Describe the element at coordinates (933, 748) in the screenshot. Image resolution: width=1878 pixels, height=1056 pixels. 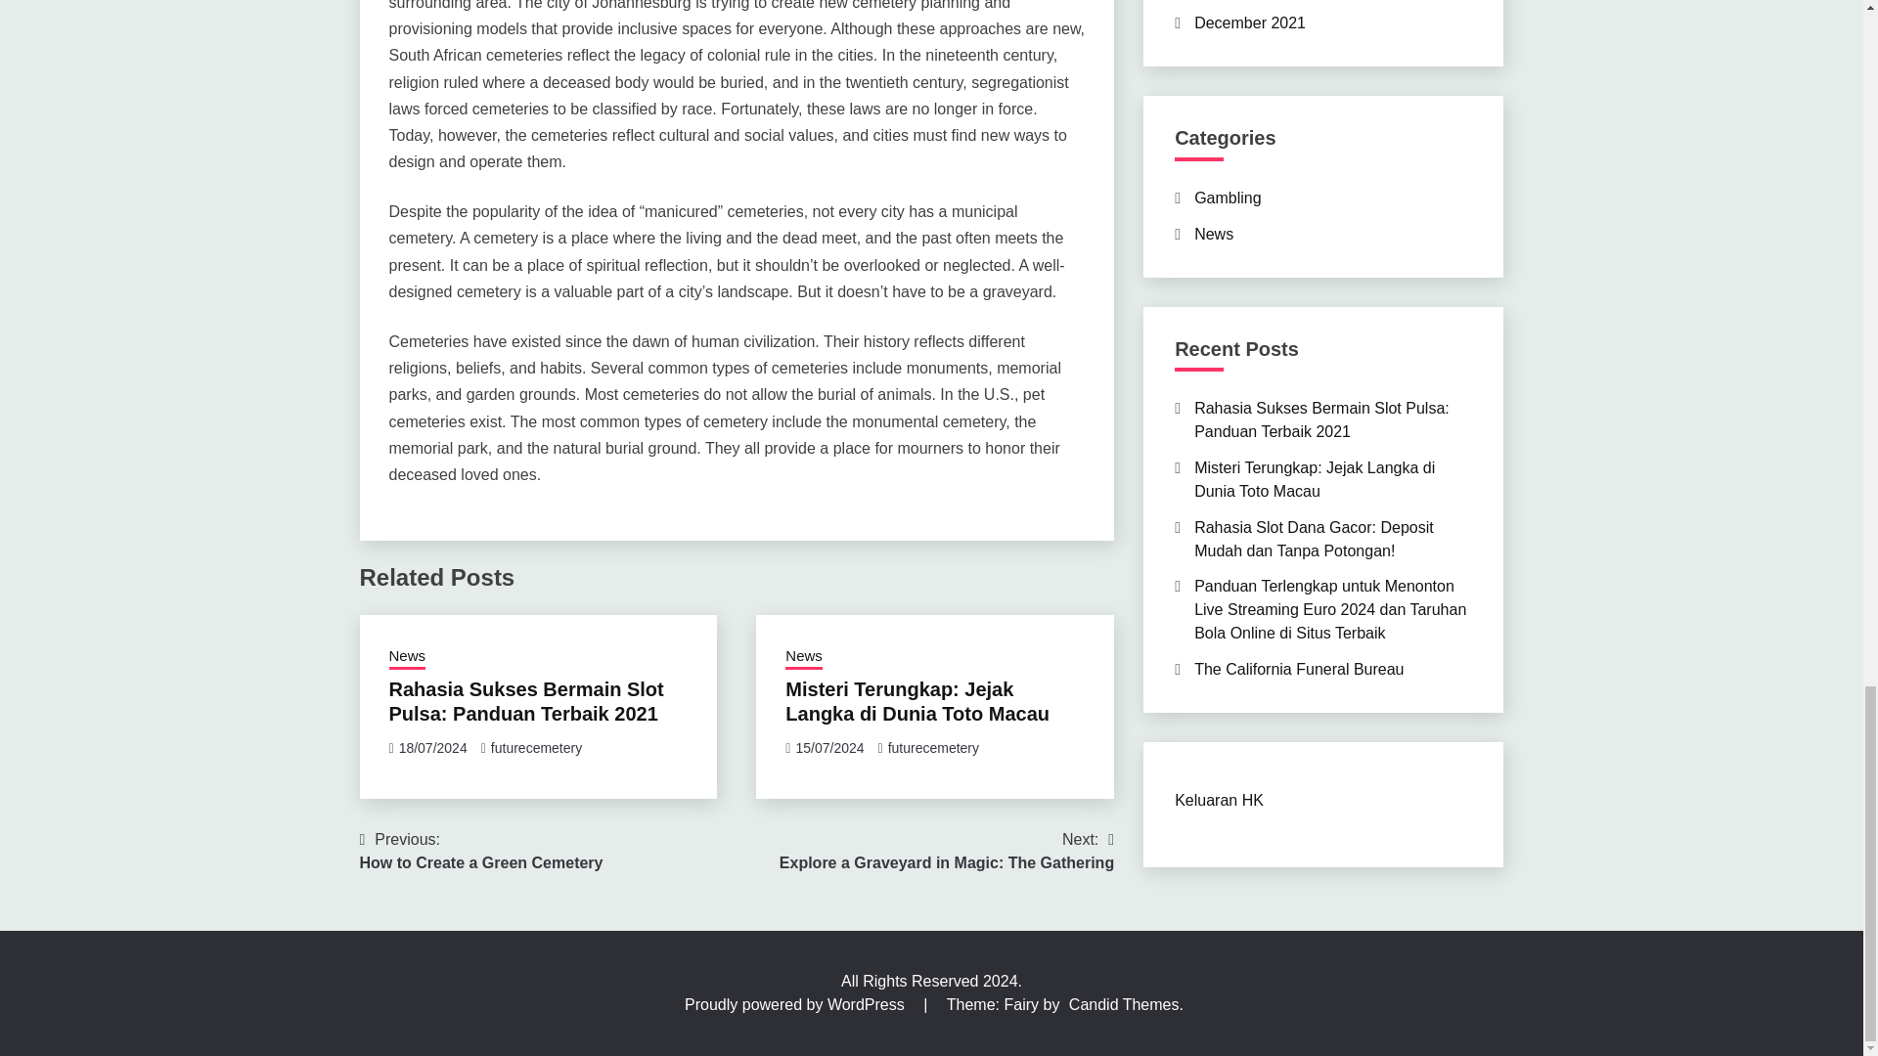
I see `futurecemetery` at that location.